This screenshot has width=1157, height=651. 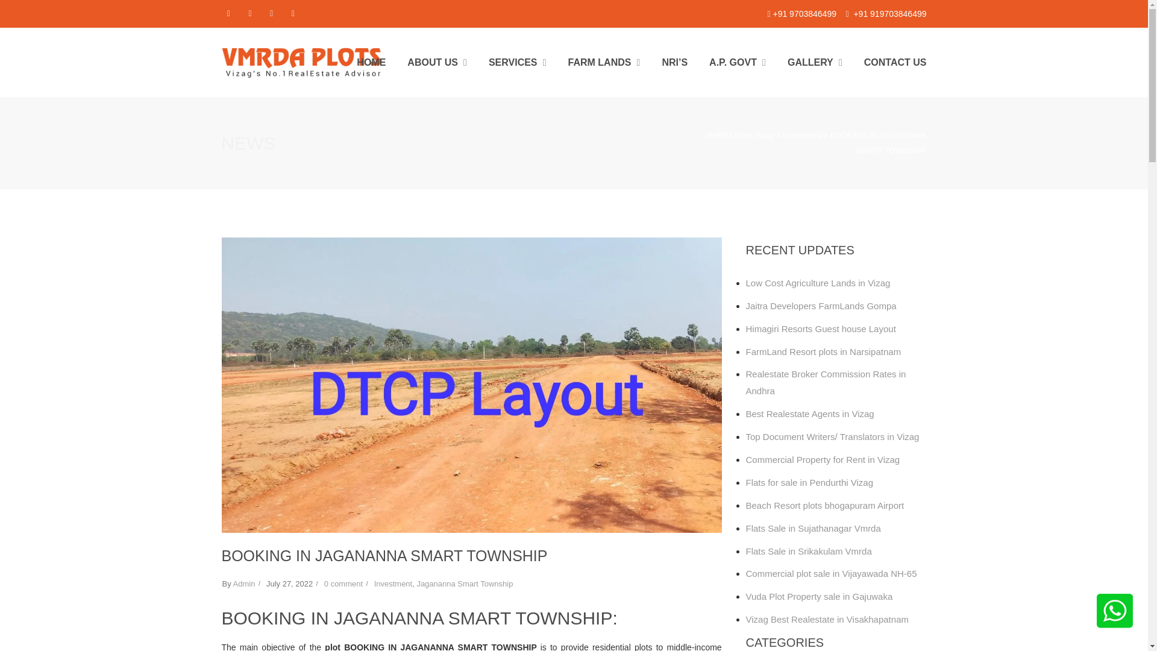 I want to click on HOME, so click(x=371, y=62).